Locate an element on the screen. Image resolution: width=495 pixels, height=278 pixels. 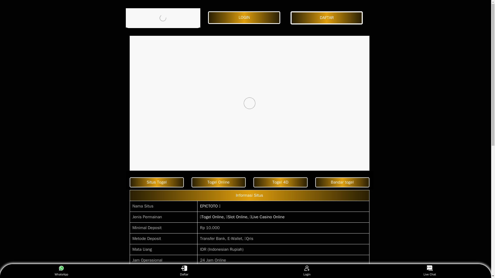
Bandar togel is located at coordinates (342, 182).